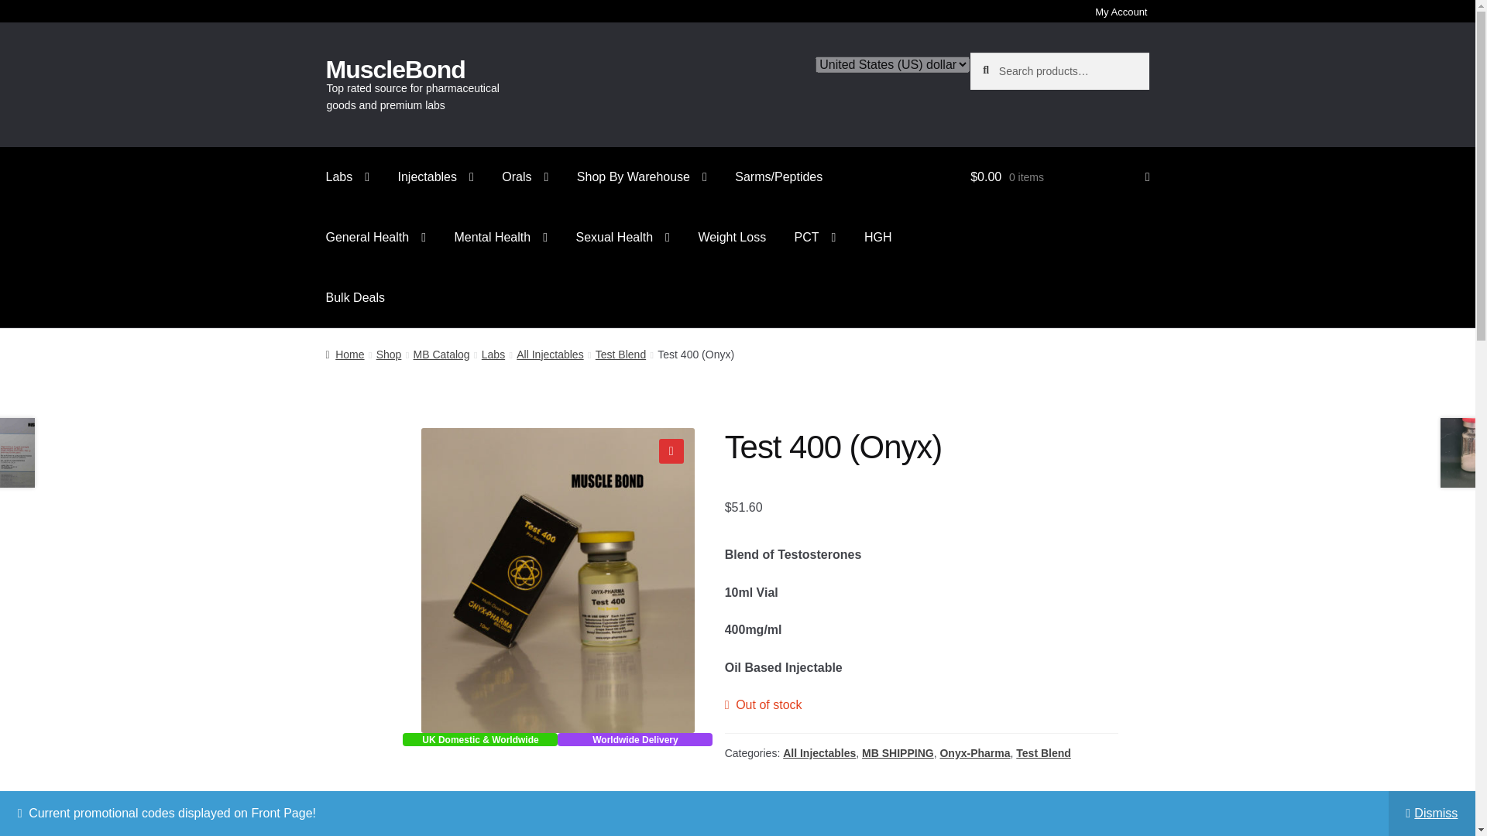  What do you see at coordinates (558, 581) in the screenshot?
I see `Onyx Test 400 psd` at bounding box center [558, 581].